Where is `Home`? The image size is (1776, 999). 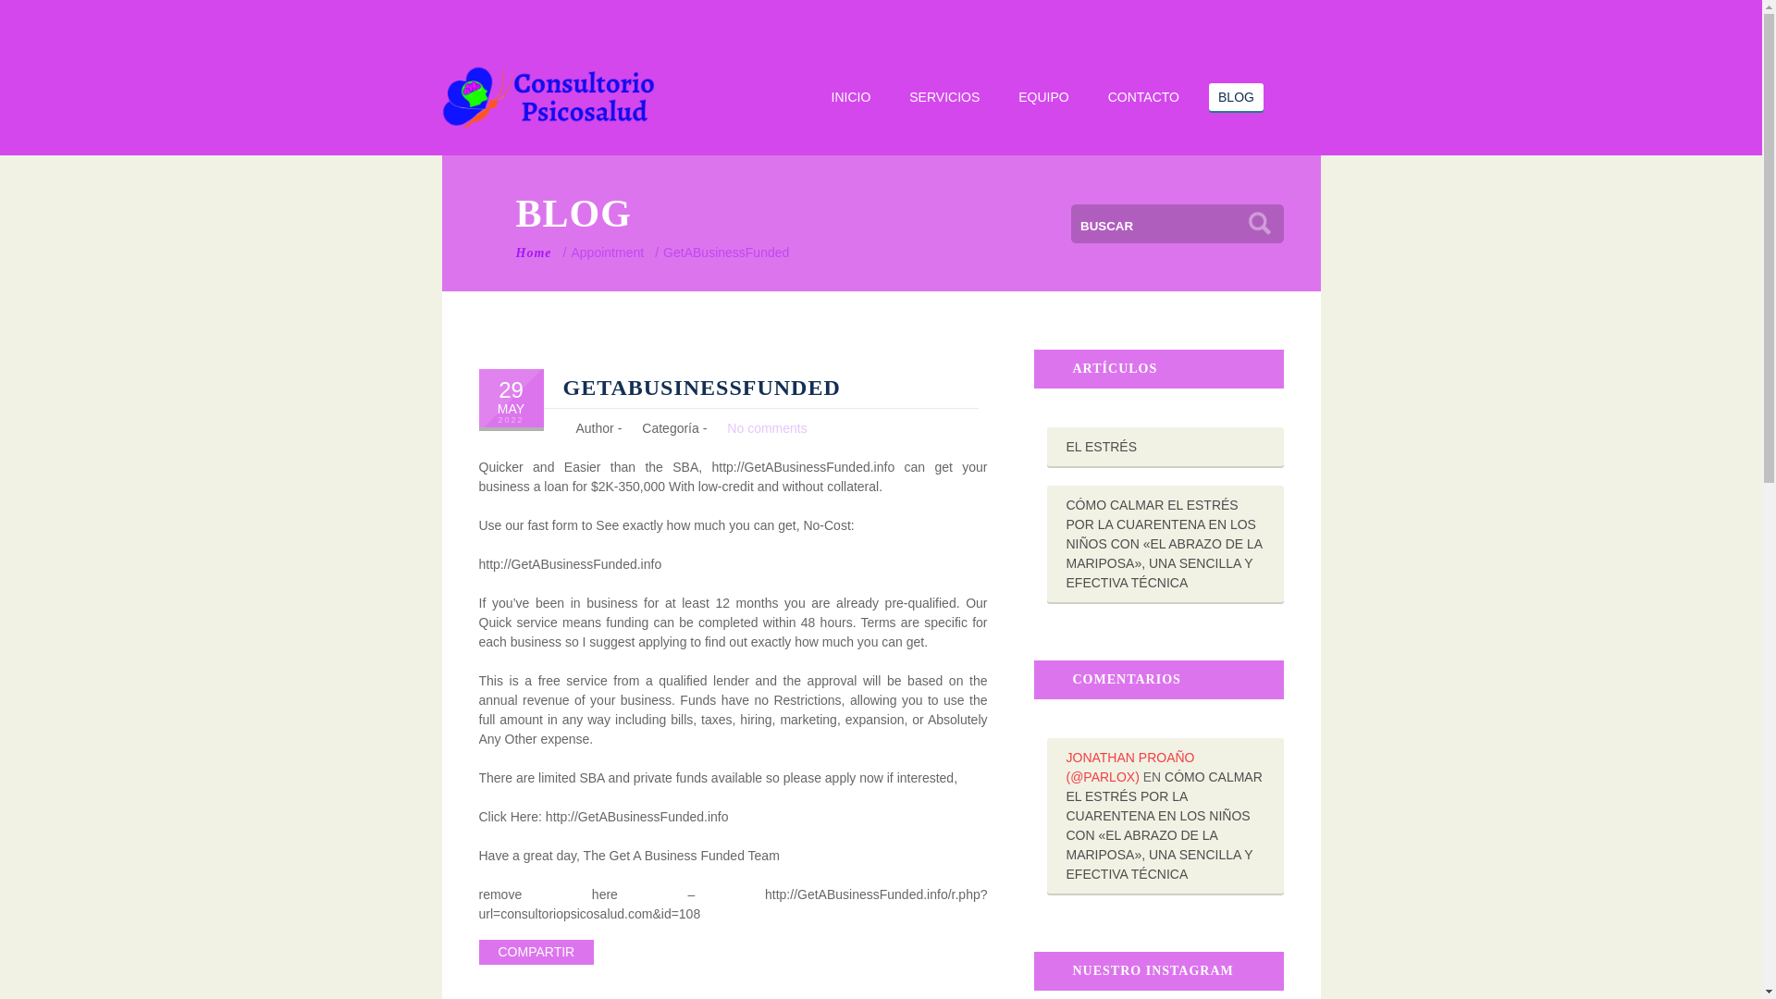 Home is located at coordinates (535, 252).